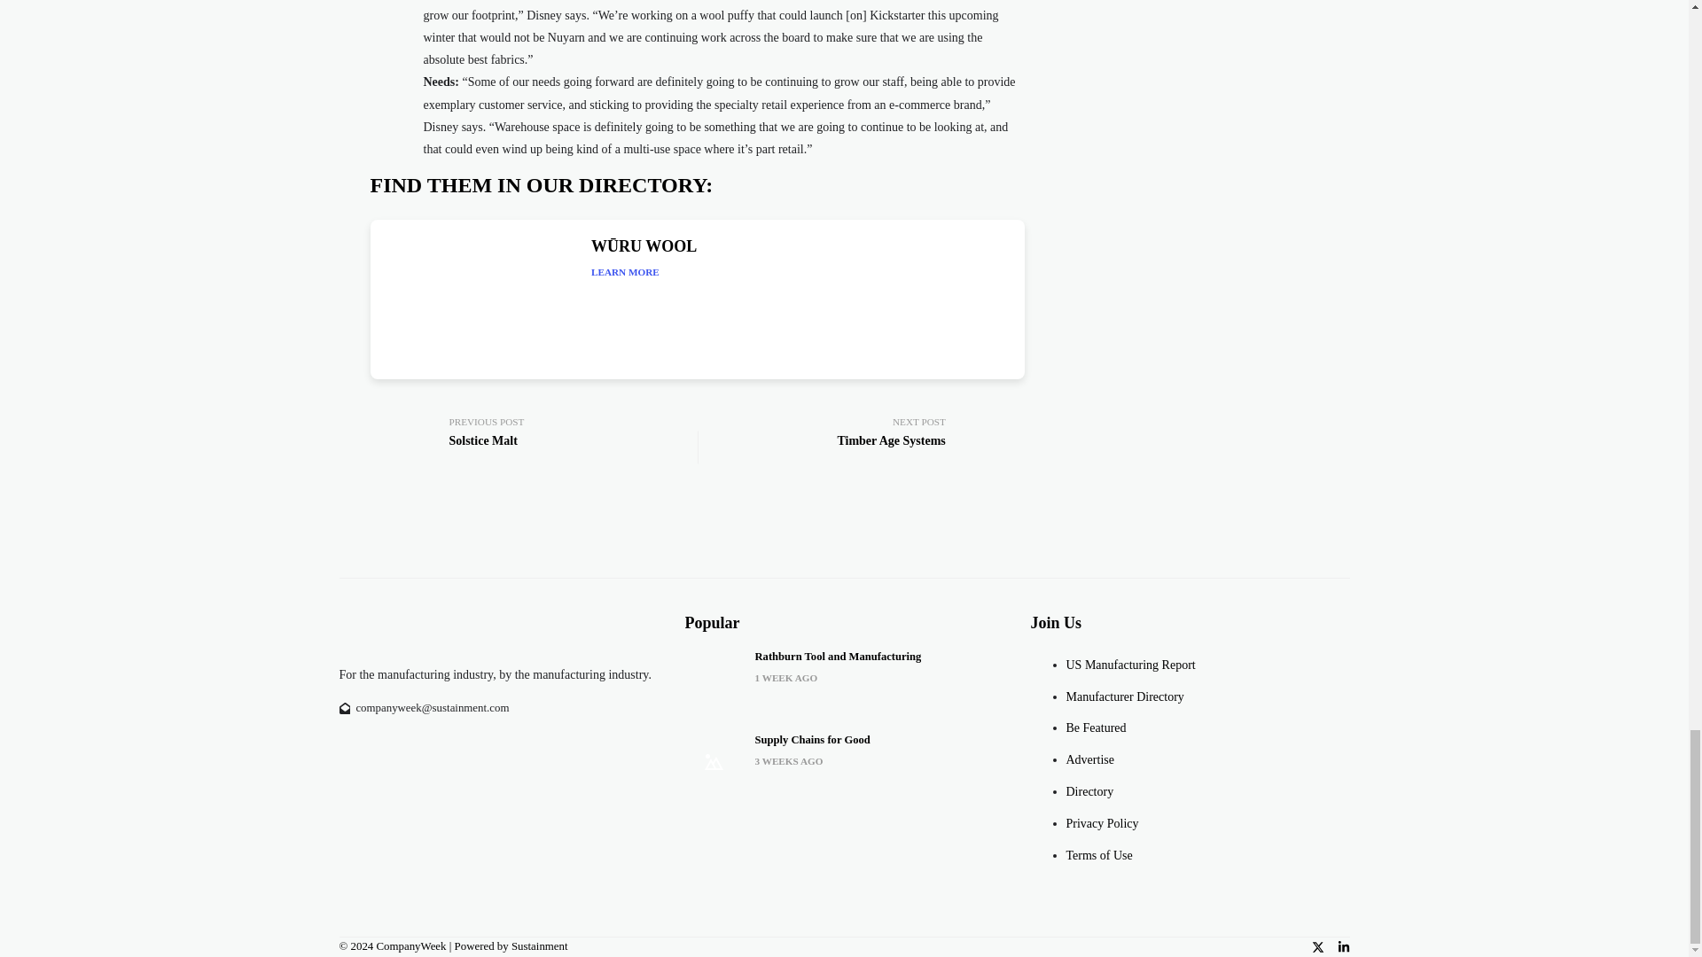  Describe the element at coordinates (625, 273) in the screenshot. I see `LEARN MORE` at that location.